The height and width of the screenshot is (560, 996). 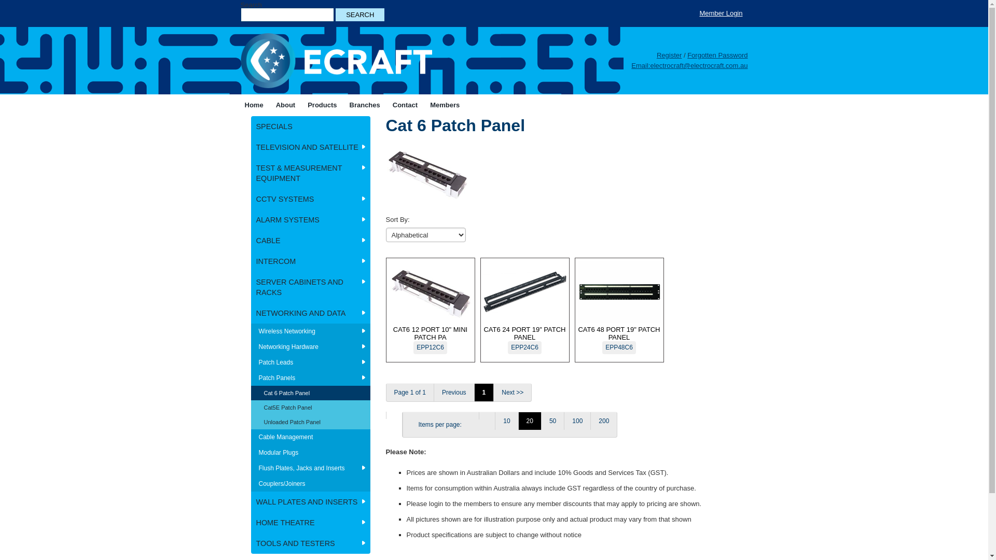 What do you see at coordinates (311, 543) in the screenshot?
I see `TOOLS AND TESTERS` at bounding box center [311, 543].